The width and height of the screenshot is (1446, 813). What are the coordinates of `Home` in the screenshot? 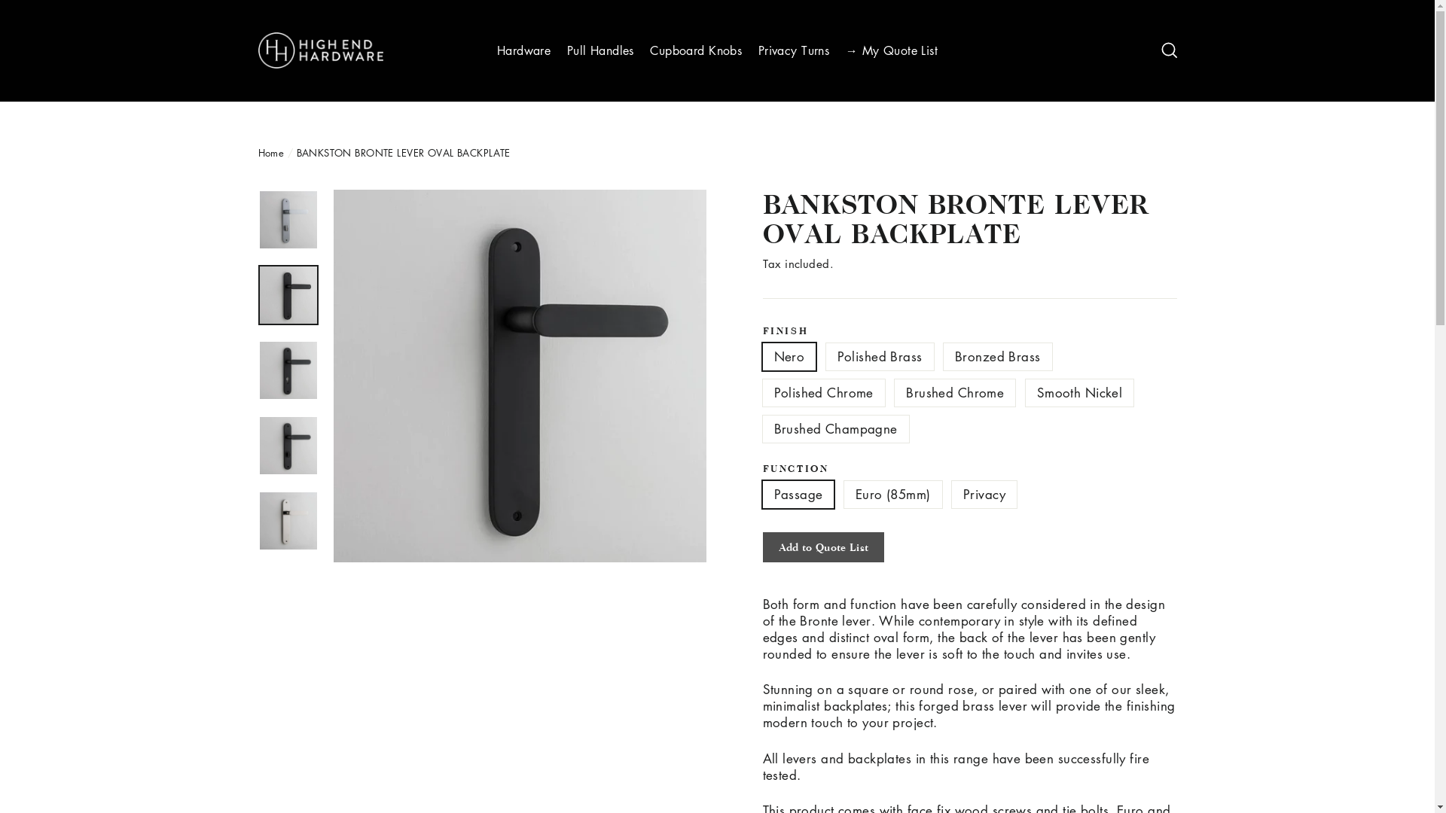 It's located at (271, 152).